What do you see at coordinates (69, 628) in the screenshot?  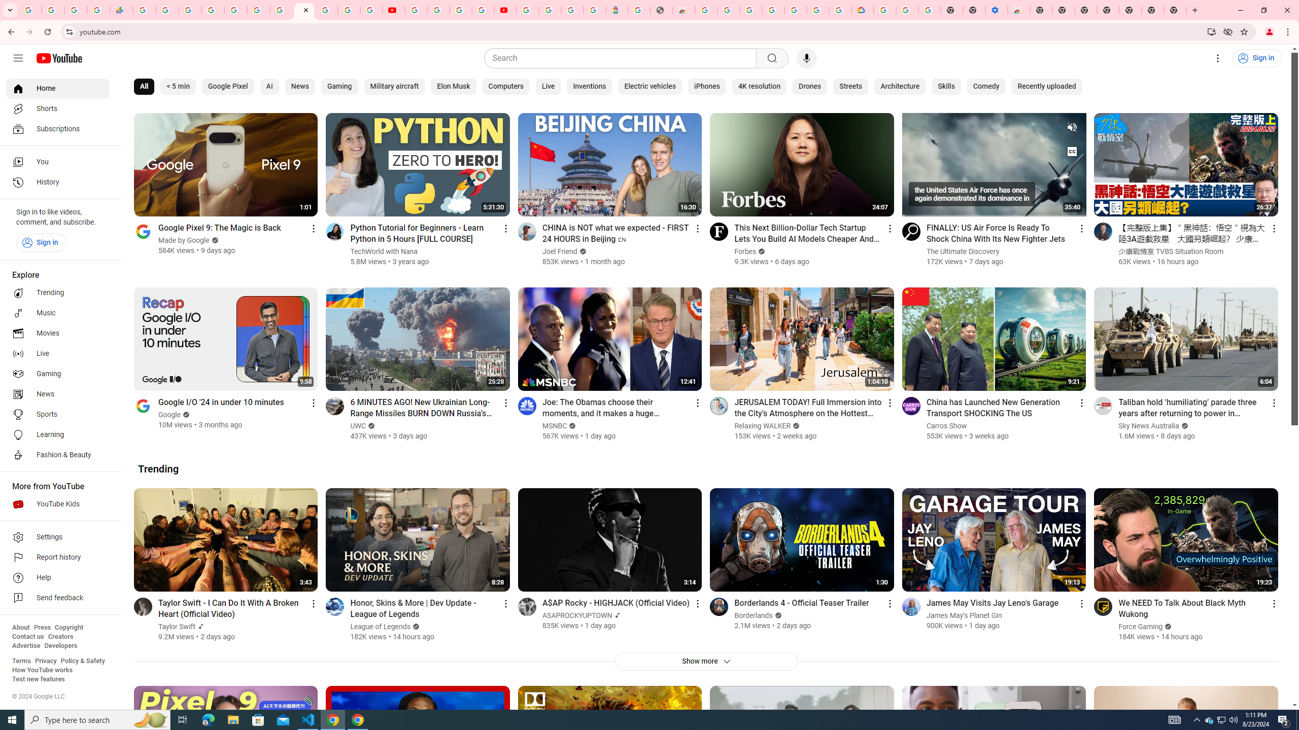 I see `Copyright` at bounding box center [69, 628].